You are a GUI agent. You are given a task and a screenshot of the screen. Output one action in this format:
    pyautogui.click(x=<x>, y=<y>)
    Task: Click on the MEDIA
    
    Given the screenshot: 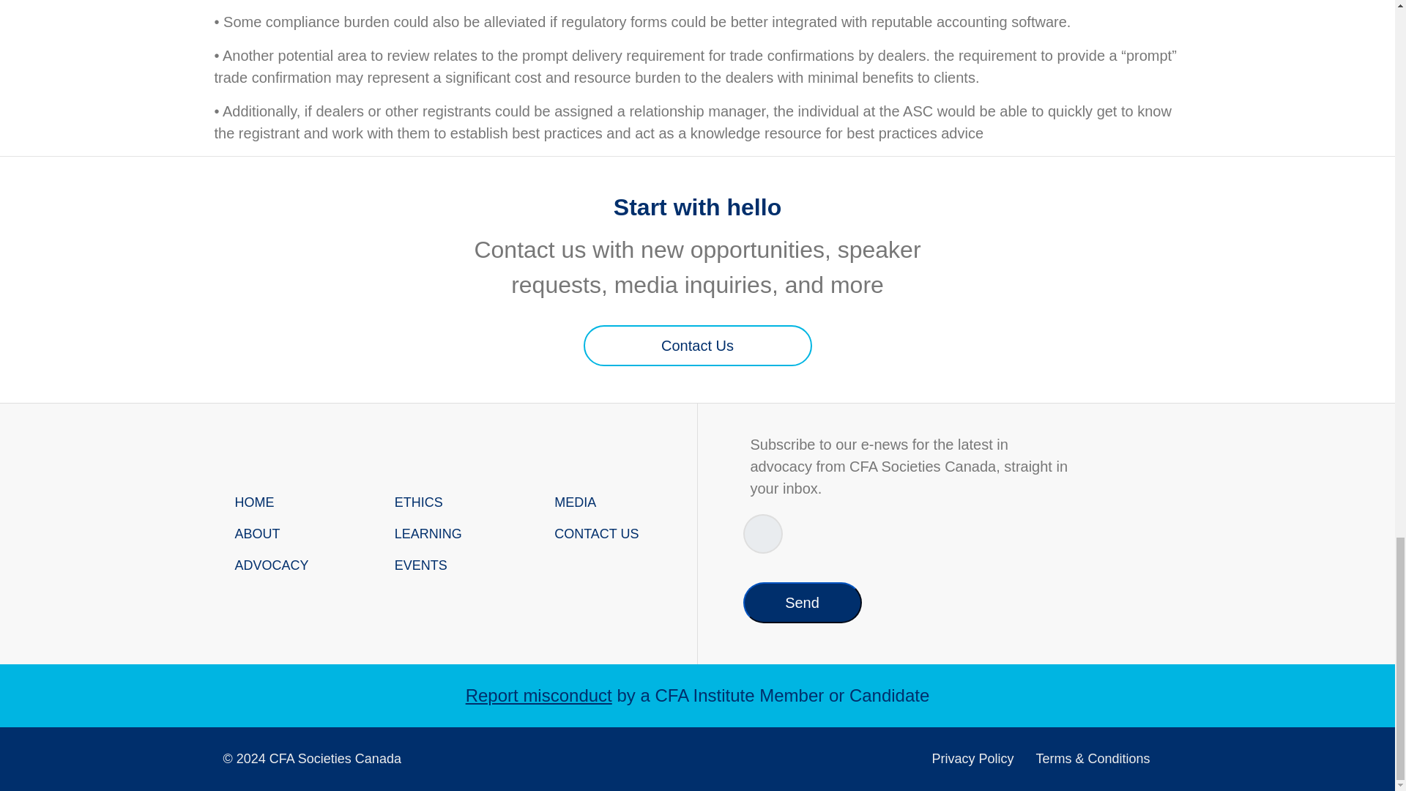 What is the action you would take?
    pyautogui.click(x=615, y=502)
    